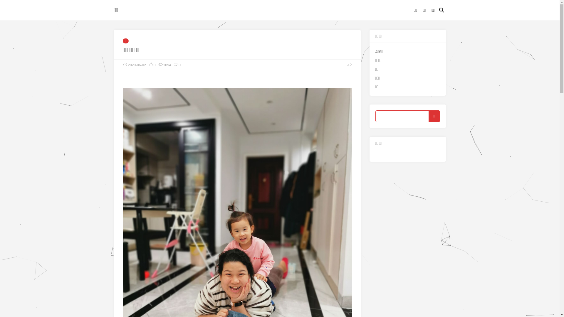  I want to click on 2020-06-02, so click(135, 65).